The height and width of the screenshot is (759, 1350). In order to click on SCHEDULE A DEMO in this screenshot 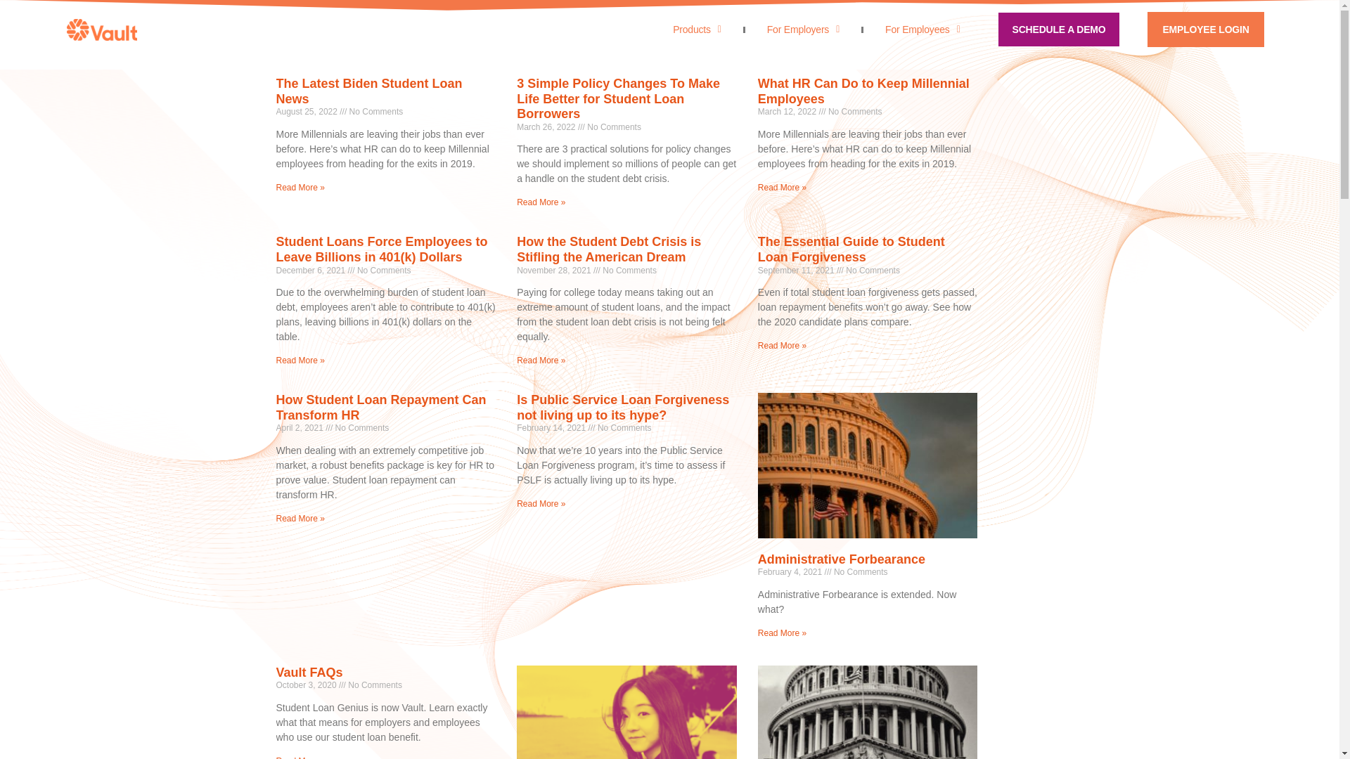, I will do `click(1059, 30)`.